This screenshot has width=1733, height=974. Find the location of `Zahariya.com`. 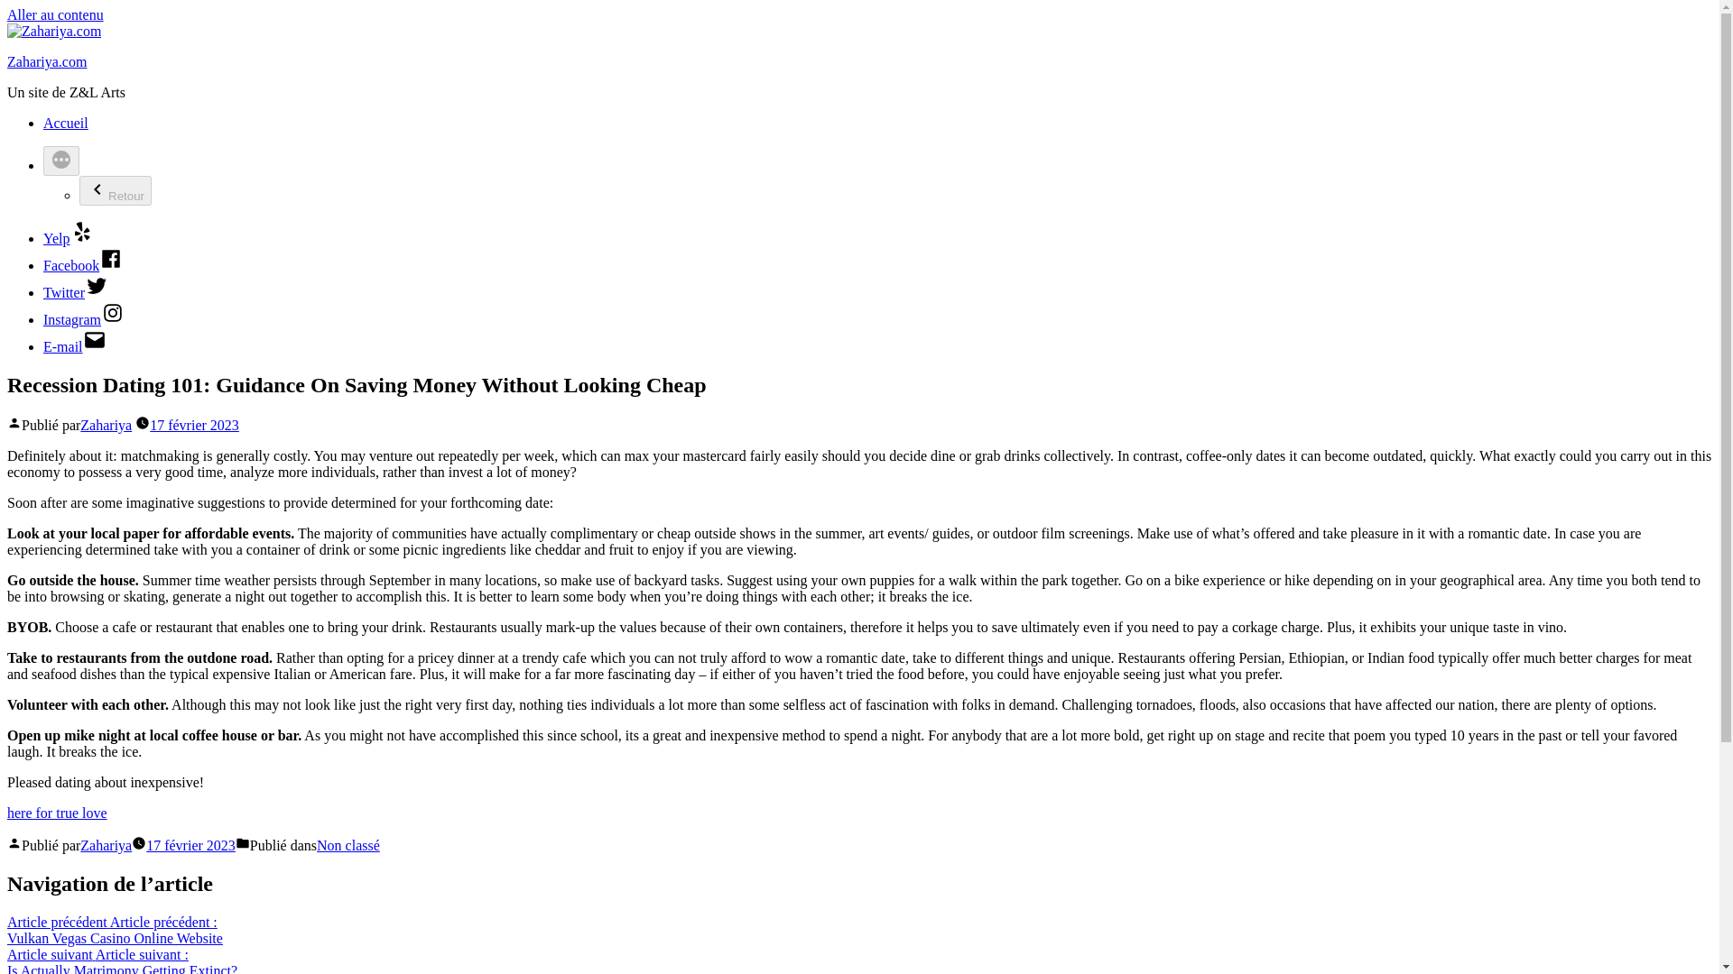

Zahariya.com is located at coordinates (47, 61).